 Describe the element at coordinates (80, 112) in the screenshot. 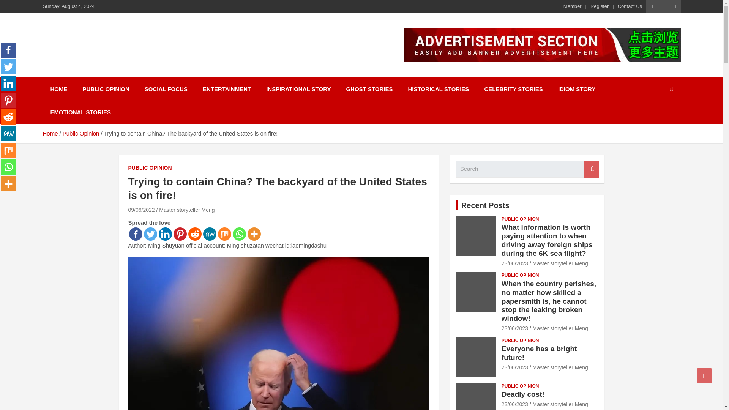

I see `EMOTIONAL STORIES` at that location.